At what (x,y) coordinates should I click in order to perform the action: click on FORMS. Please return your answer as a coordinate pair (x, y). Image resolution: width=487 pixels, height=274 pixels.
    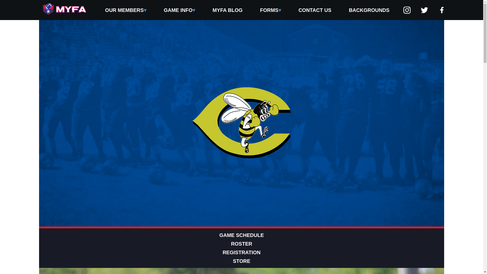
    Looking at the image, I should click on (270, 10).